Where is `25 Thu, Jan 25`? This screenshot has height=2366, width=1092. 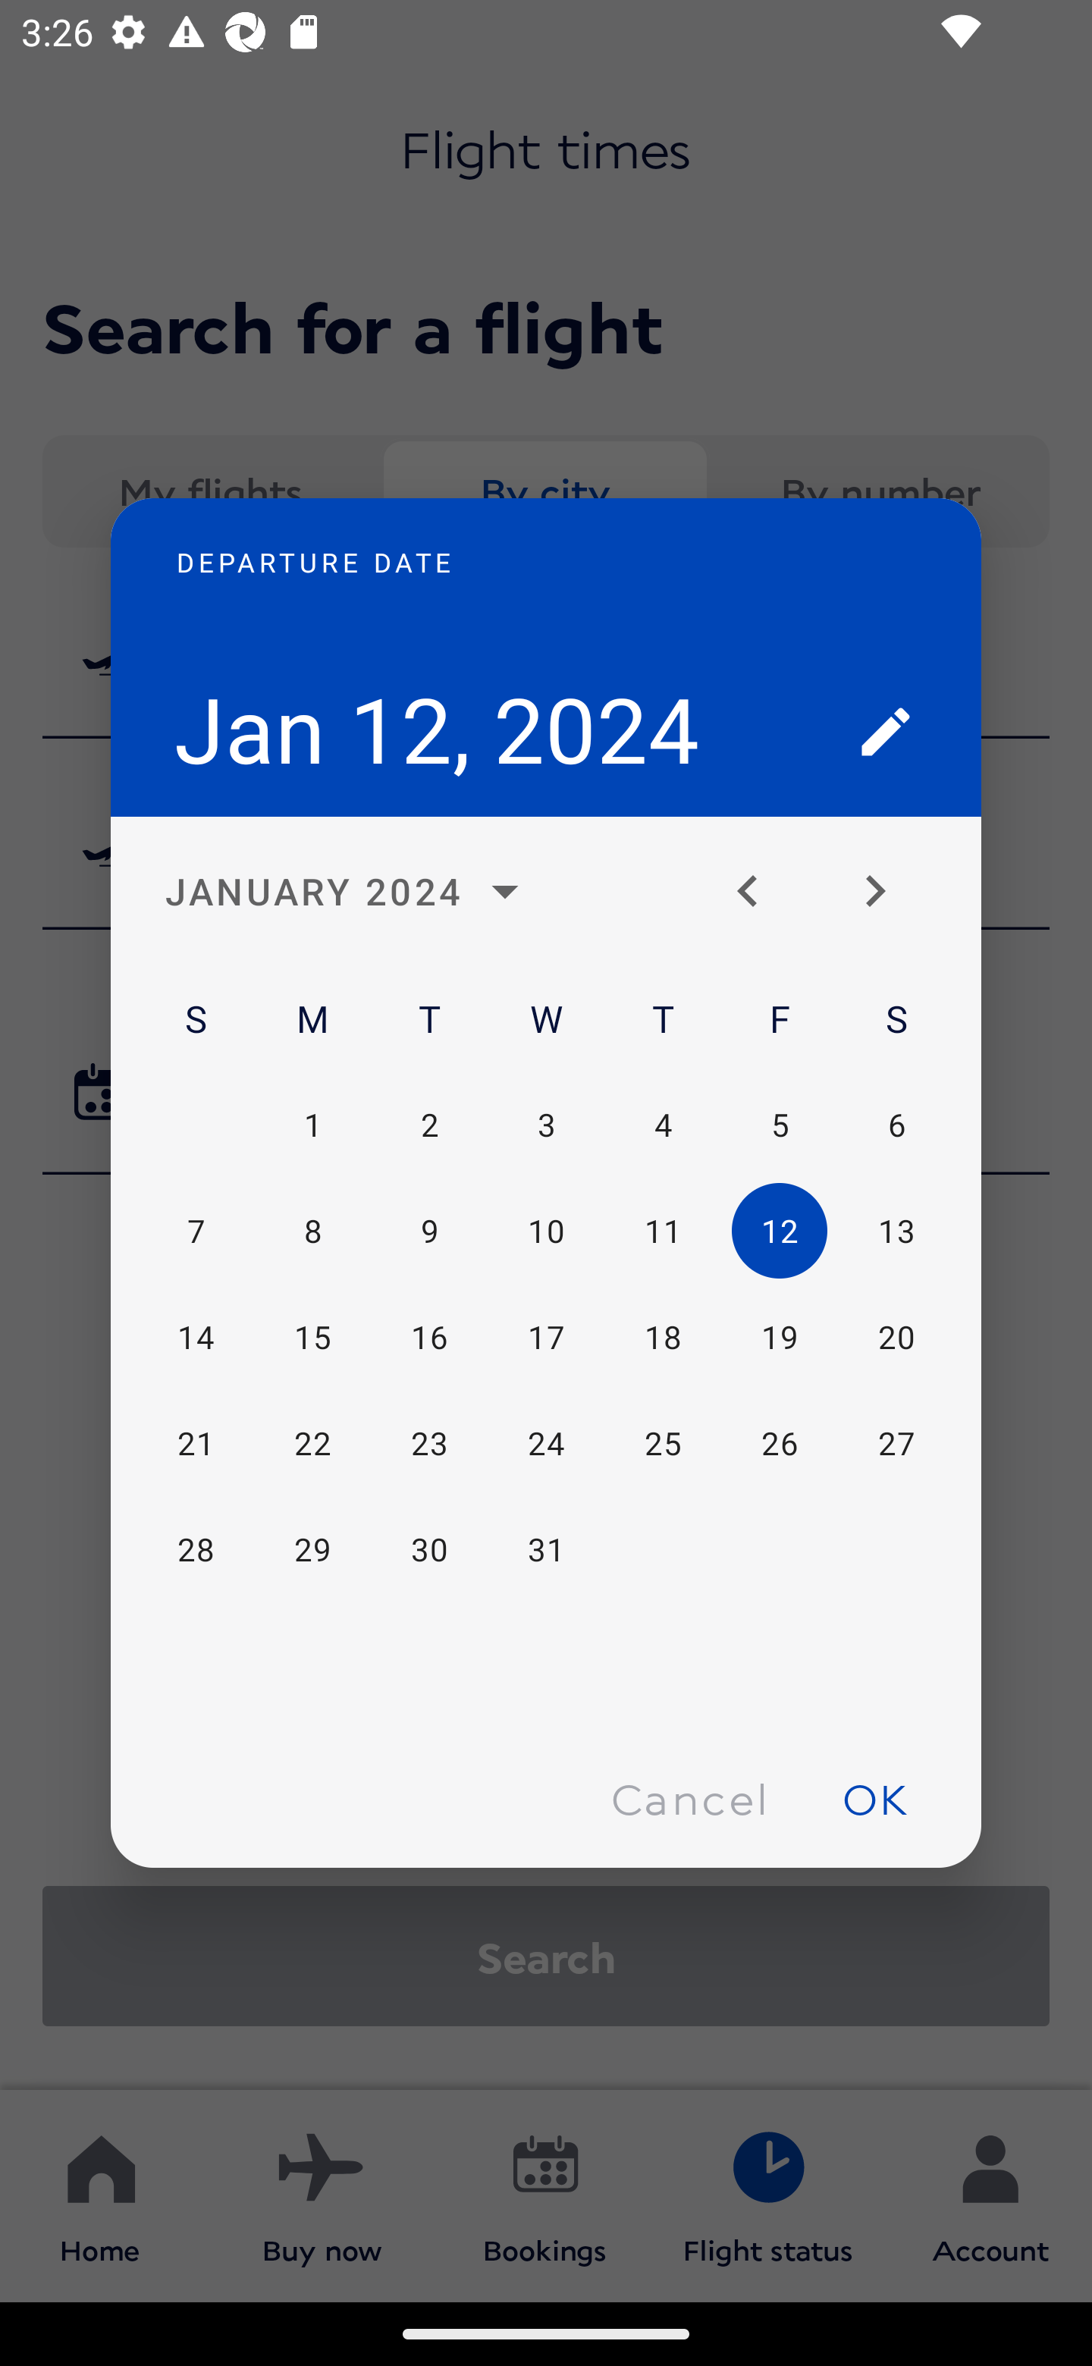 25 Thu, Jan 25 is located at coordinates (663, 1442).